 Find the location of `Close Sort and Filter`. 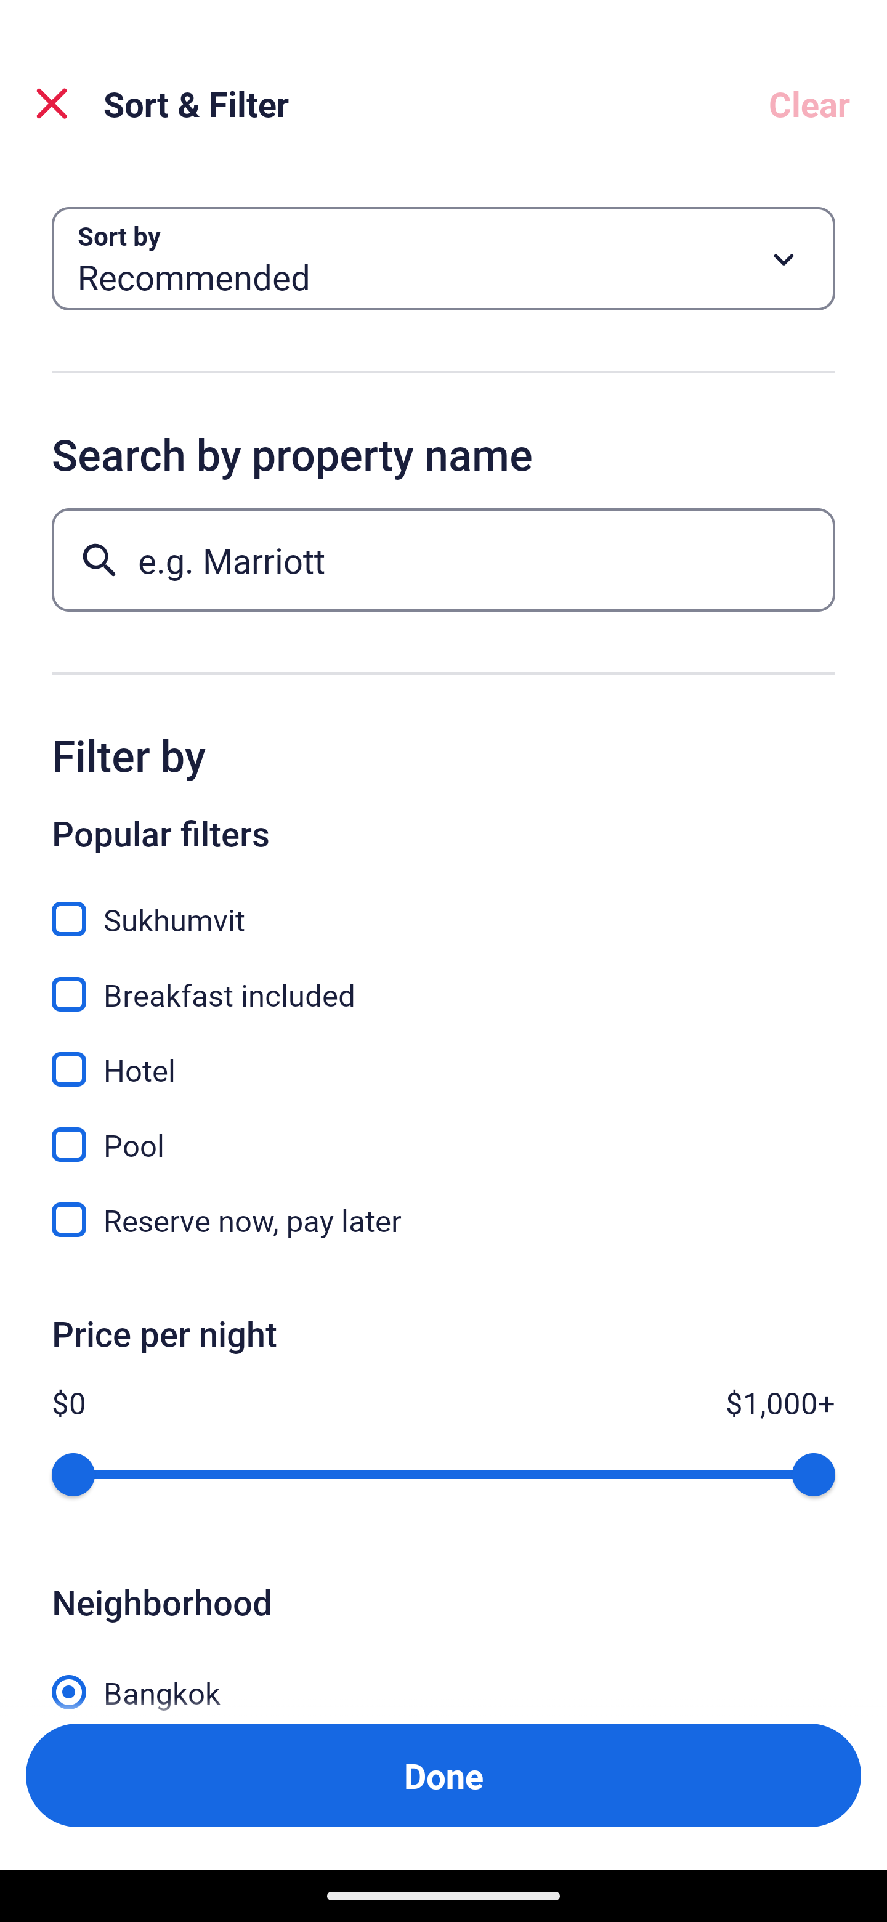

Close Sort and Filter is located at coordinates (52, 103).